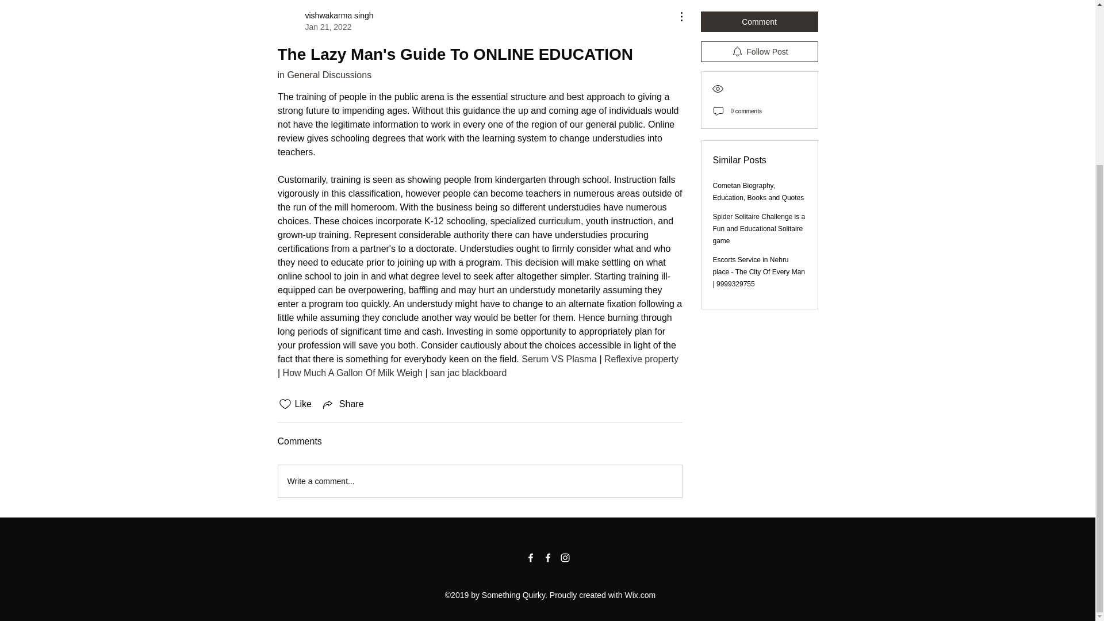 The width and height of the screenshot is (1104, 621). I want to click on Reflexive property, so click(641, 359).